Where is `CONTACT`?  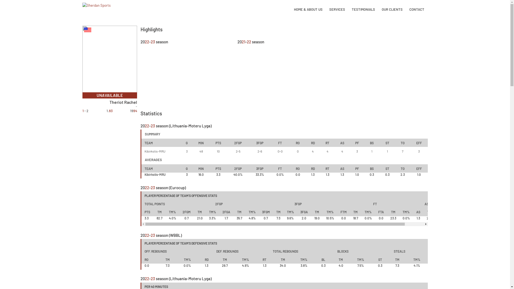
CONTACT is located at coordinates (417, 9).